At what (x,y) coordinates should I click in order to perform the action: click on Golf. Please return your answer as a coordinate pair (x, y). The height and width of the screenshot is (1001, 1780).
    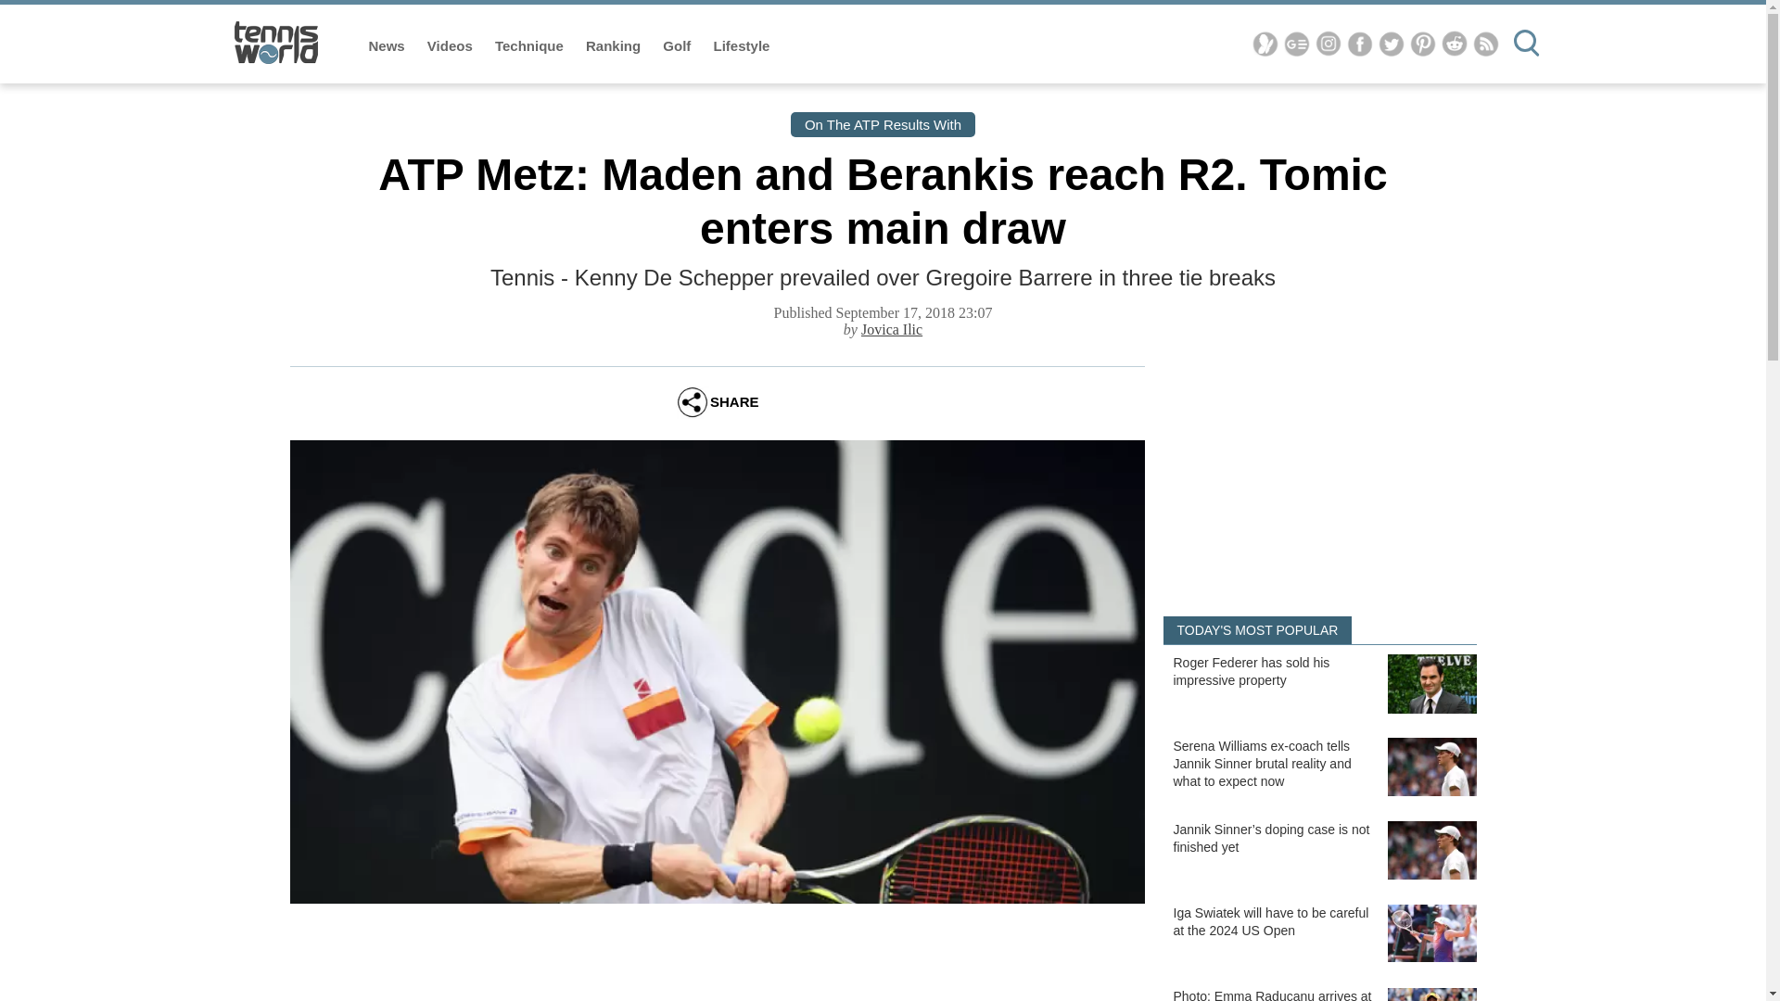
    Looking at the image, I should click on (678, 46).